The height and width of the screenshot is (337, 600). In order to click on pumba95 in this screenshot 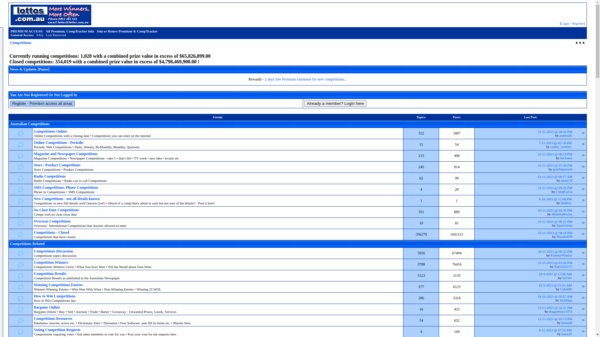, I will do `click(566, 135)`.